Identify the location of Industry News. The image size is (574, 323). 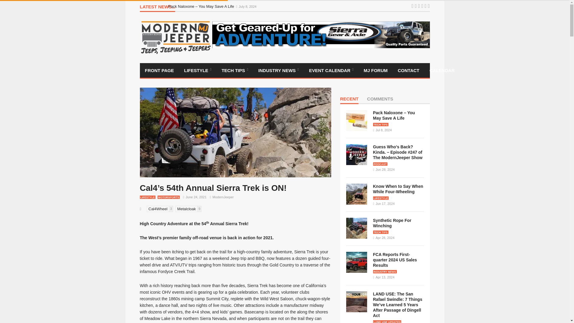
(279, 70).